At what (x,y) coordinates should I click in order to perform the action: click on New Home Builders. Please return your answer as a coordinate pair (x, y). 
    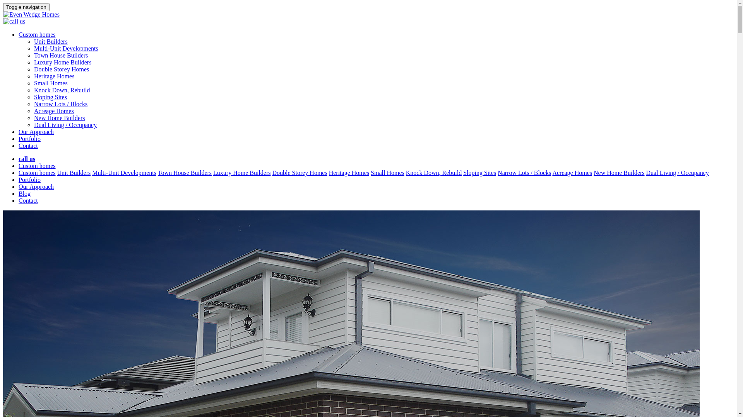
    Looking at the image, I should click on (619, 173).